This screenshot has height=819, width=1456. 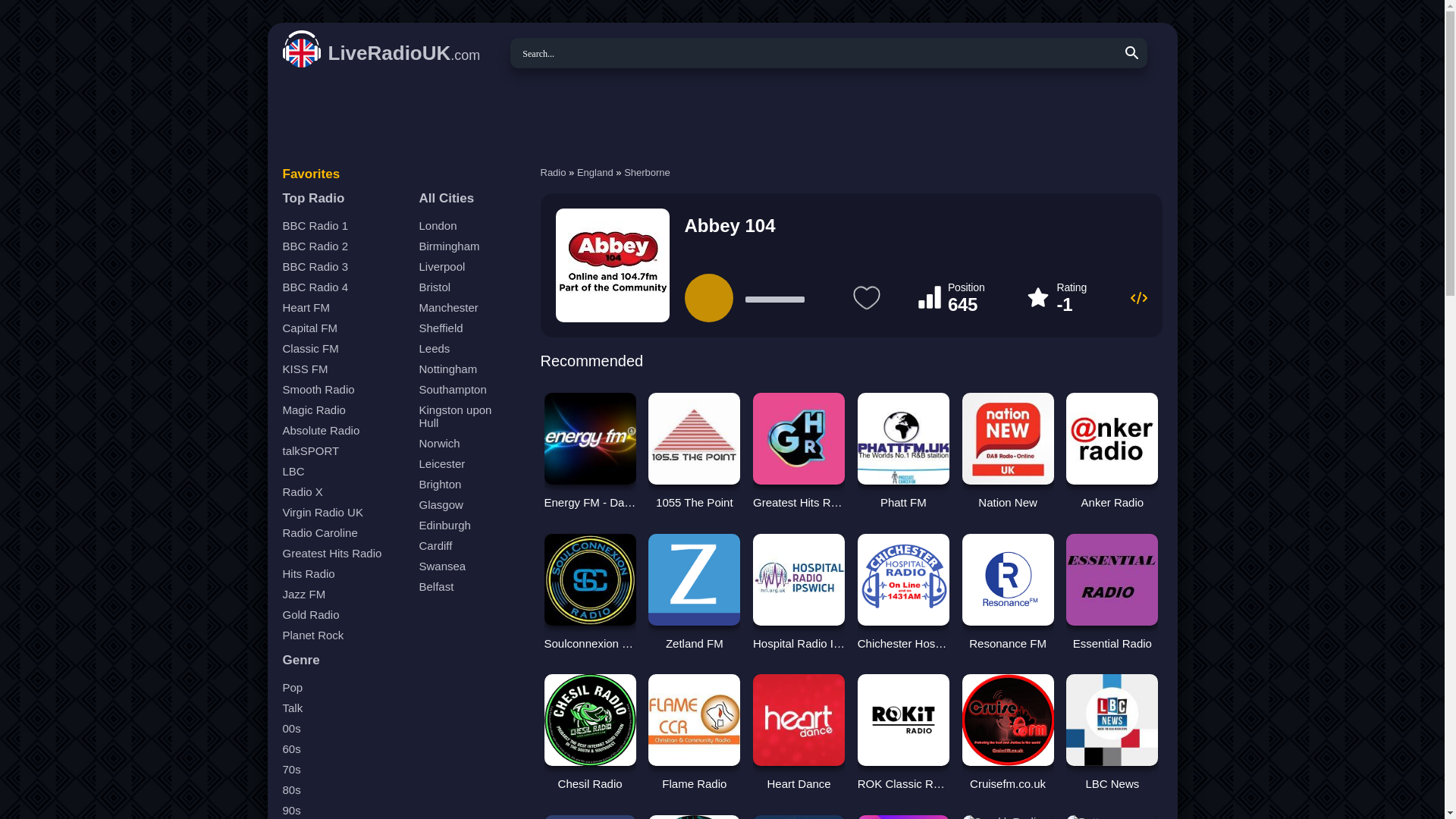 What do you see at coordinates (344, 491) in the screenshot?
I see `Radio X` at bounding box center [344, 491].